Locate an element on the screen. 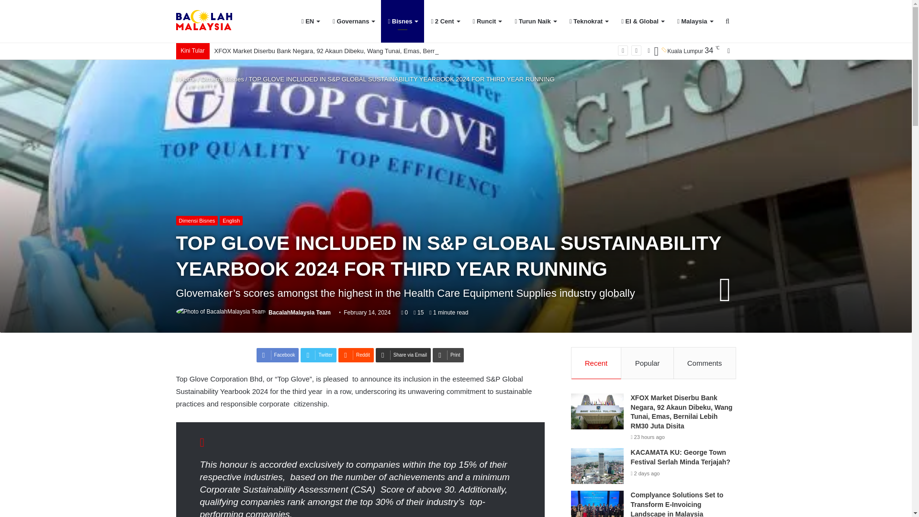 This screenshot has width=919, height=517. Reddit is located at coordinates (356, 355).